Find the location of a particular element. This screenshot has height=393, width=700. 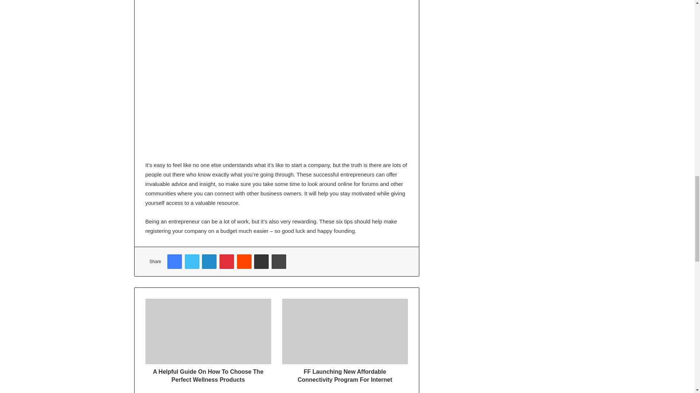

LinkedIn is located at coordinates (209, 261).